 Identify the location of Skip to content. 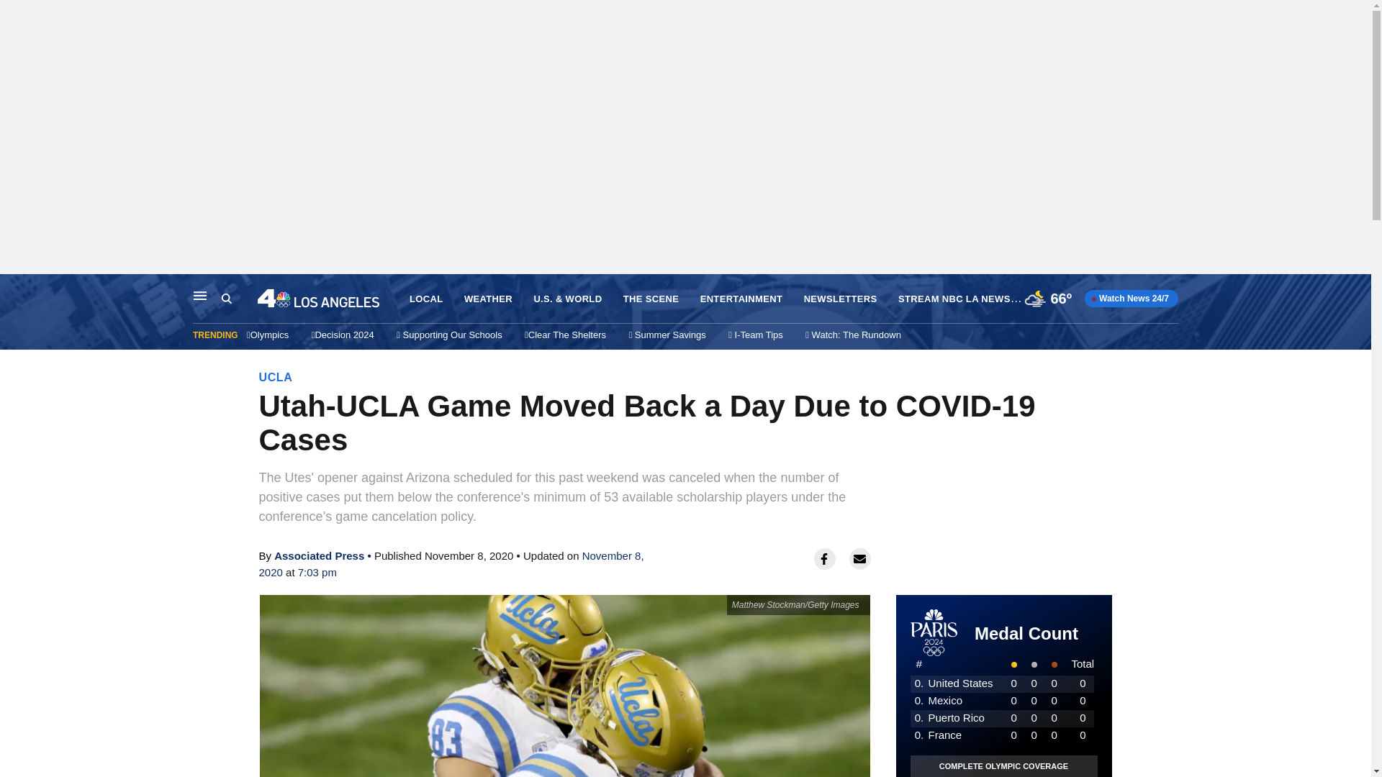
(15, 289).